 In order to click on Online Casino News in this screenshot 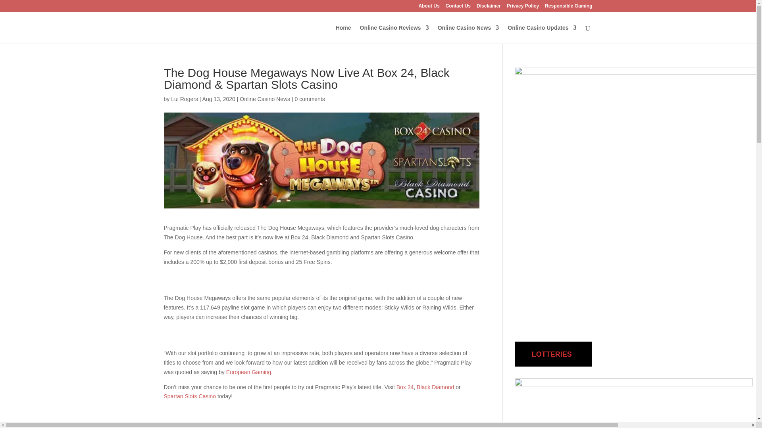, I will do `click(468, 34)`.